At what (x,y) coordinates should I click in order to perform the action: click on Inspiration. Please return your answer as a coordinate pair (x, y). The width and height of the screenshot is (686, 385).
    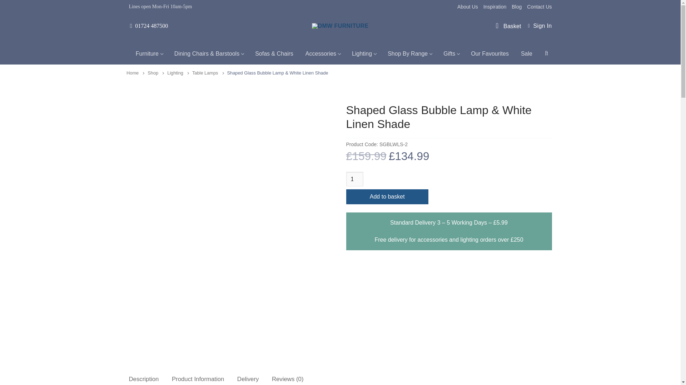
    Looking at the image, I should click on (540, 26).